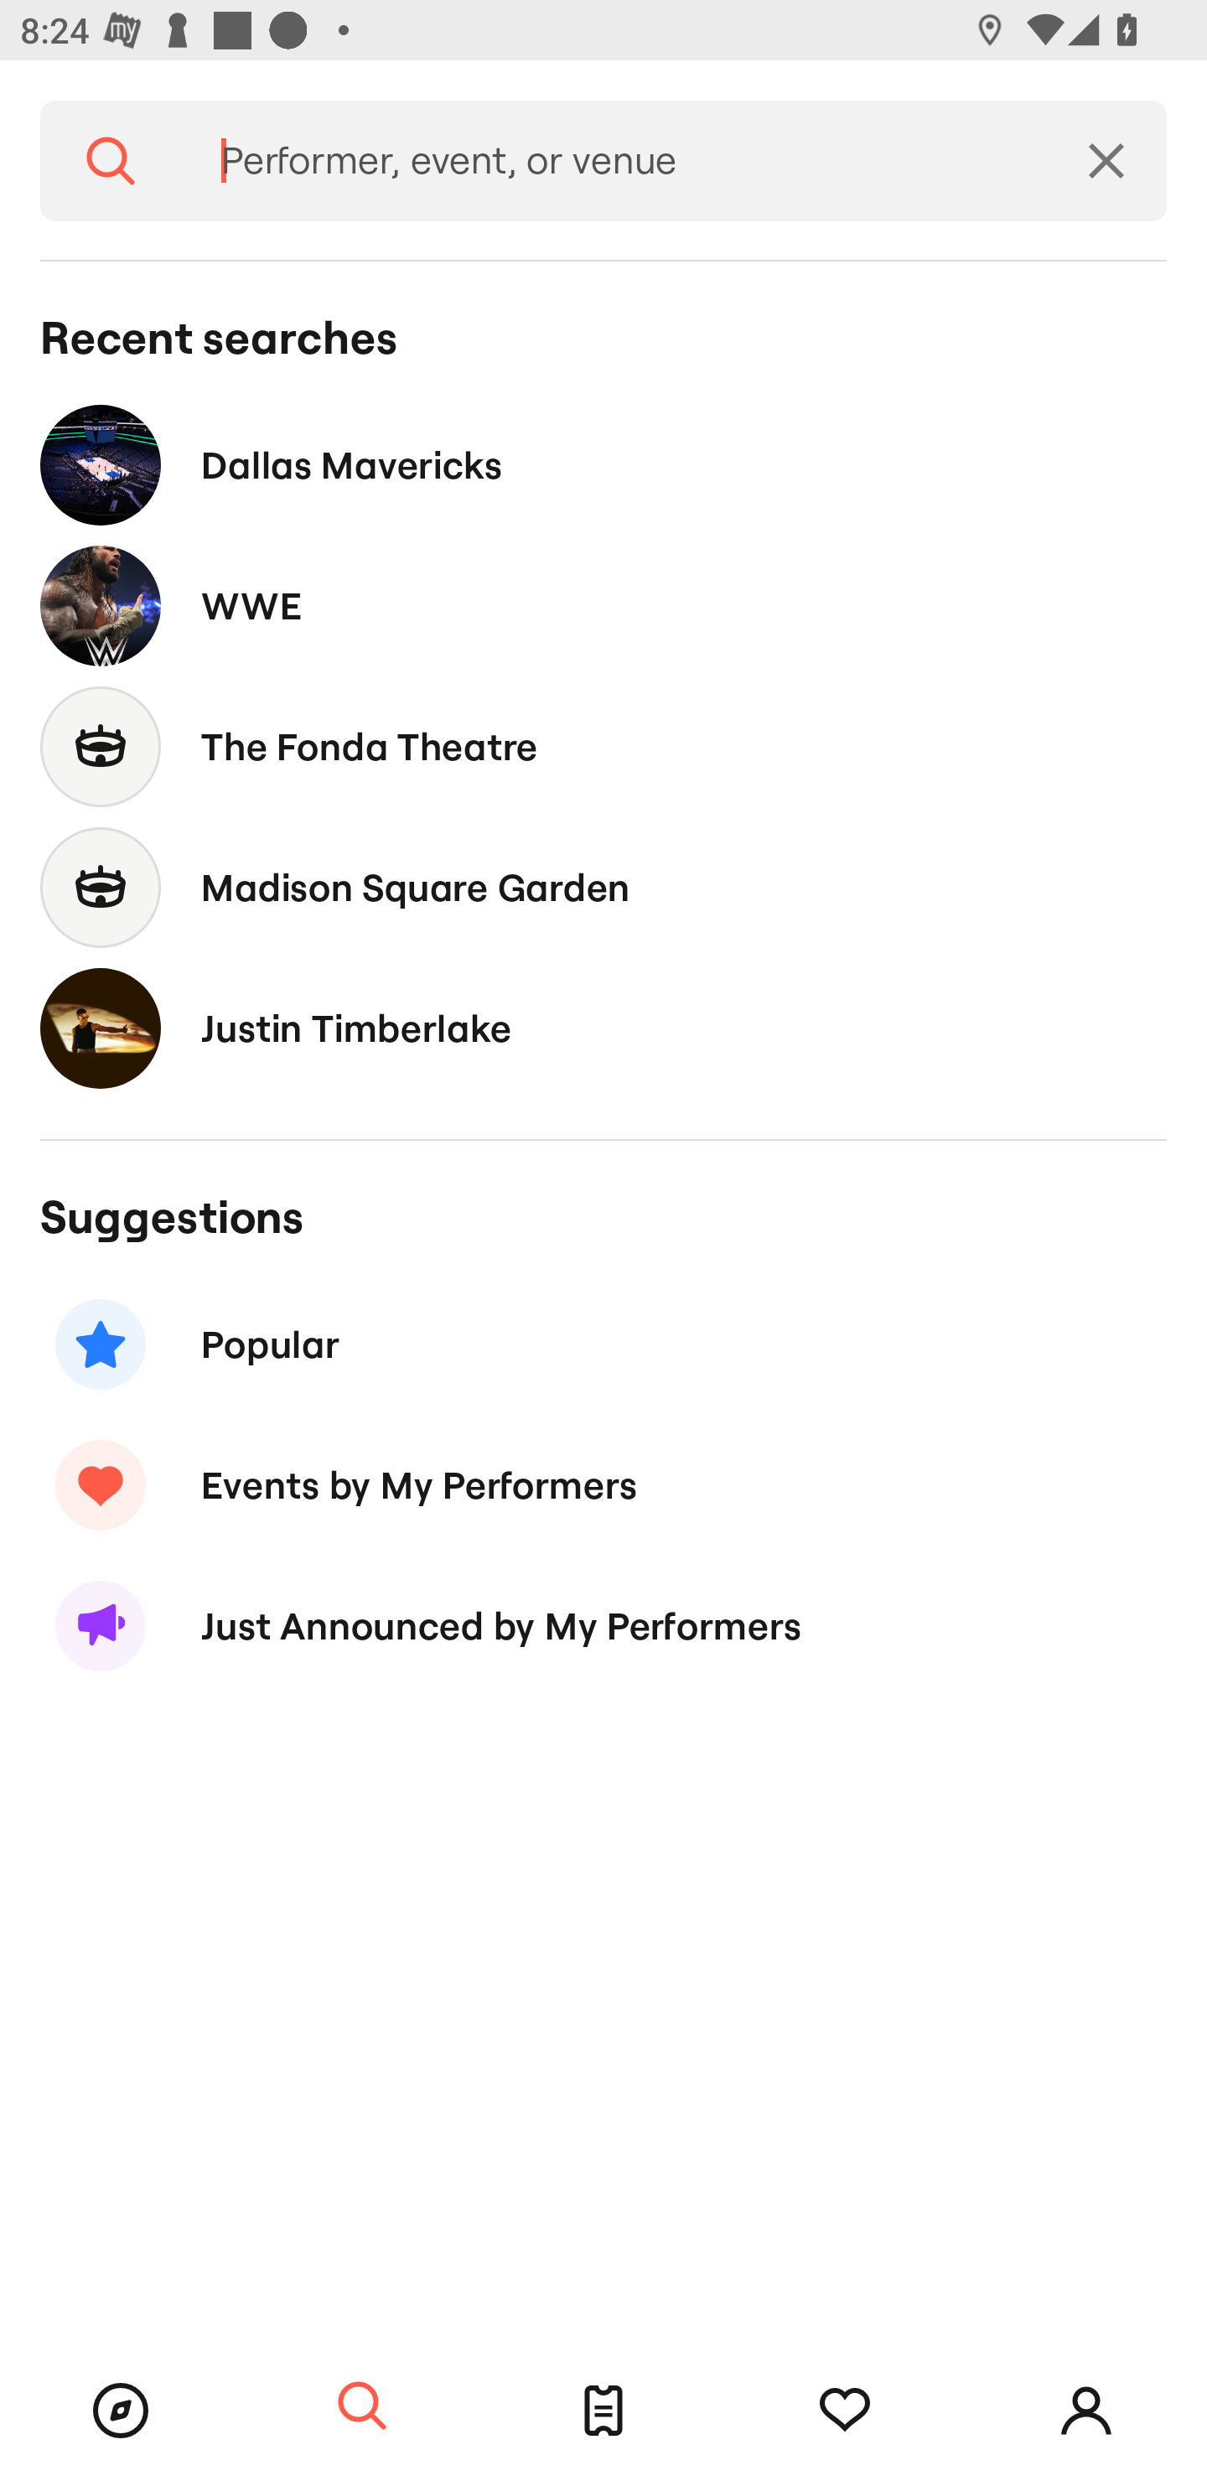 This screenshot has width=1207, height=2481. What do you see at coordinates (121, 2411) in the screenshot?
I see `Browse` at bounding box center [121, 2411].